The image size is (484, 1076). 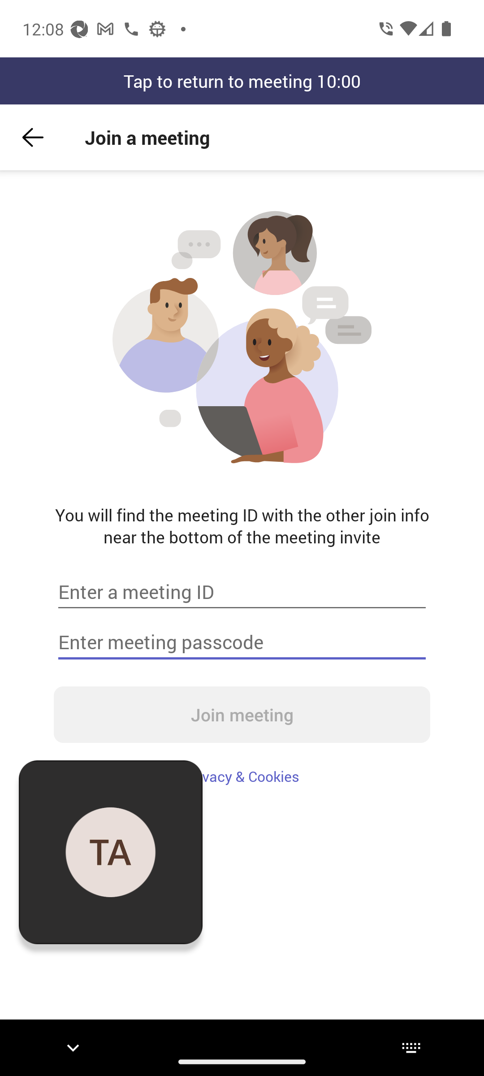 What do you see at coordinates (242, 714) in the screenshot?
I see `Join meeting` at bounding box center [242, 714].